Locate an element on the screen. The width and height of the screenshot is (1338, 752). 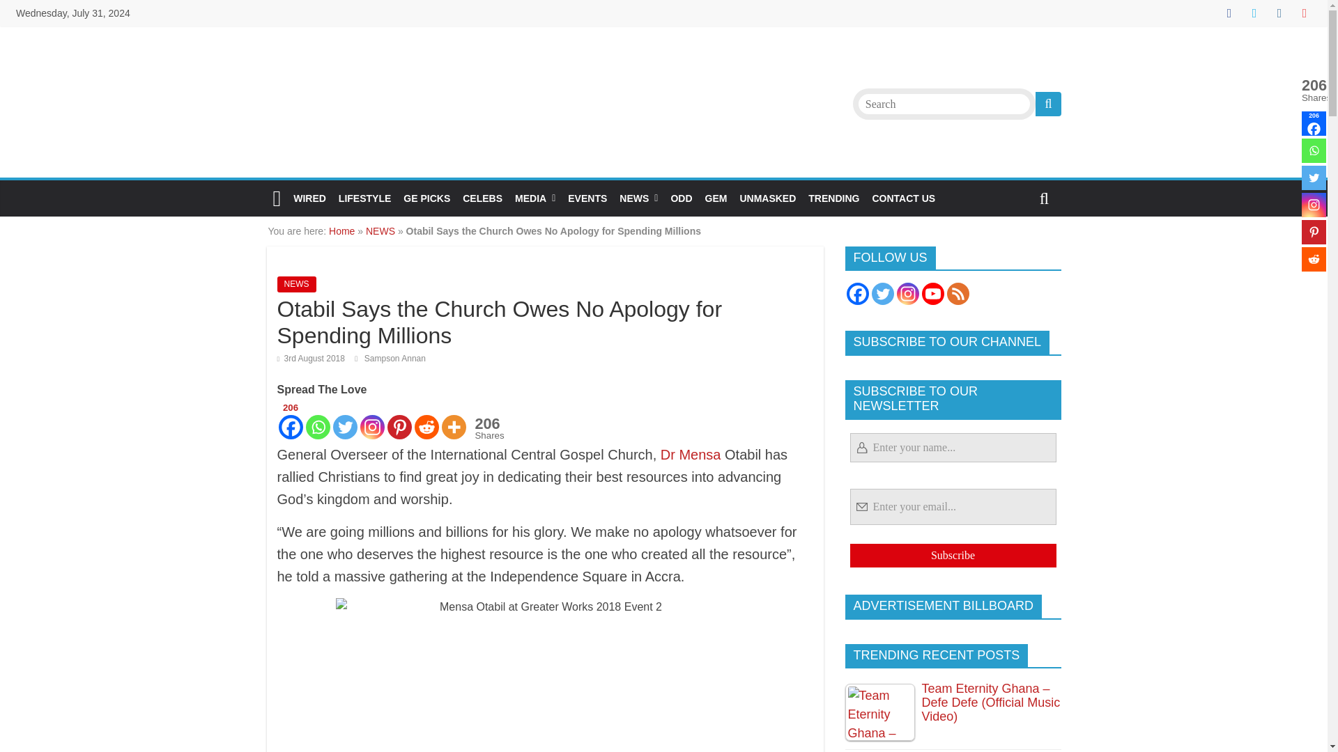
Facebook is located at coordinates (1314, 123).